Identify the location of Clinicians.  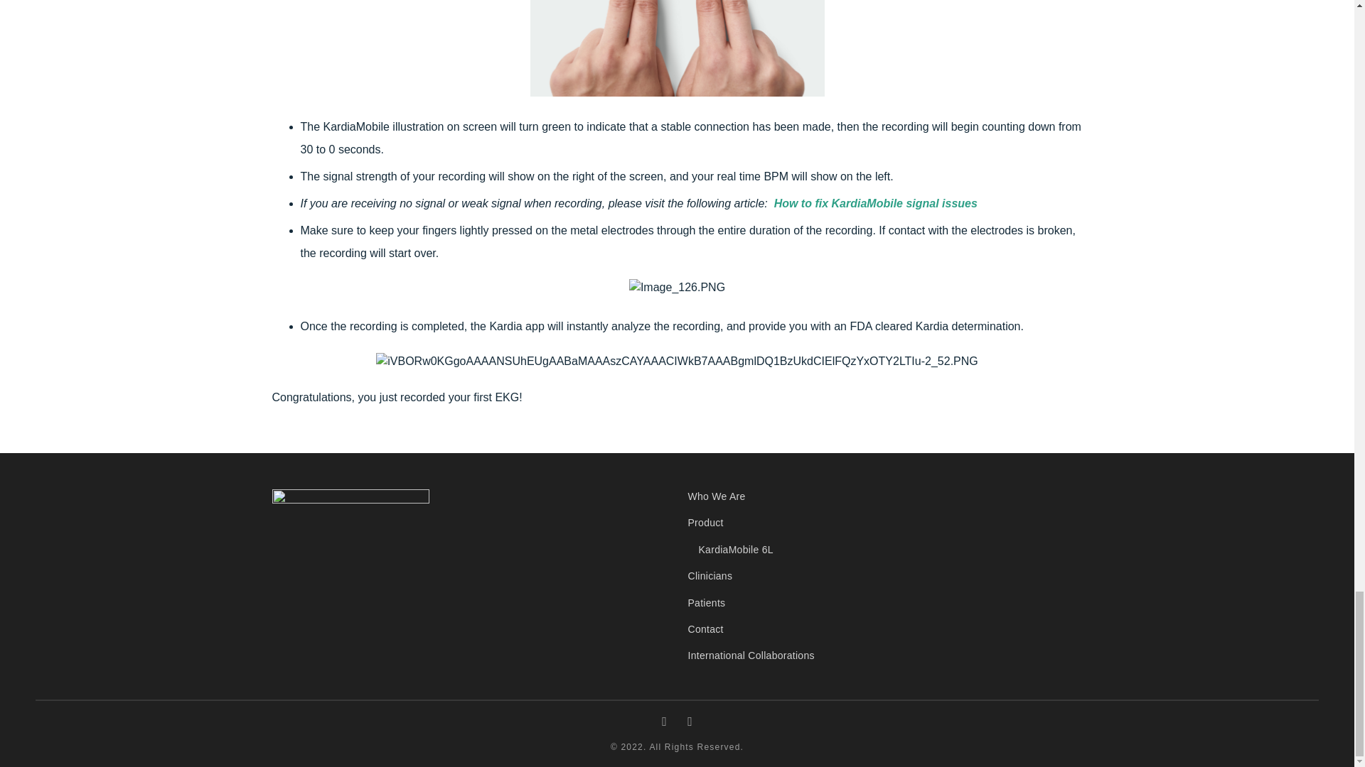
(710, 575).